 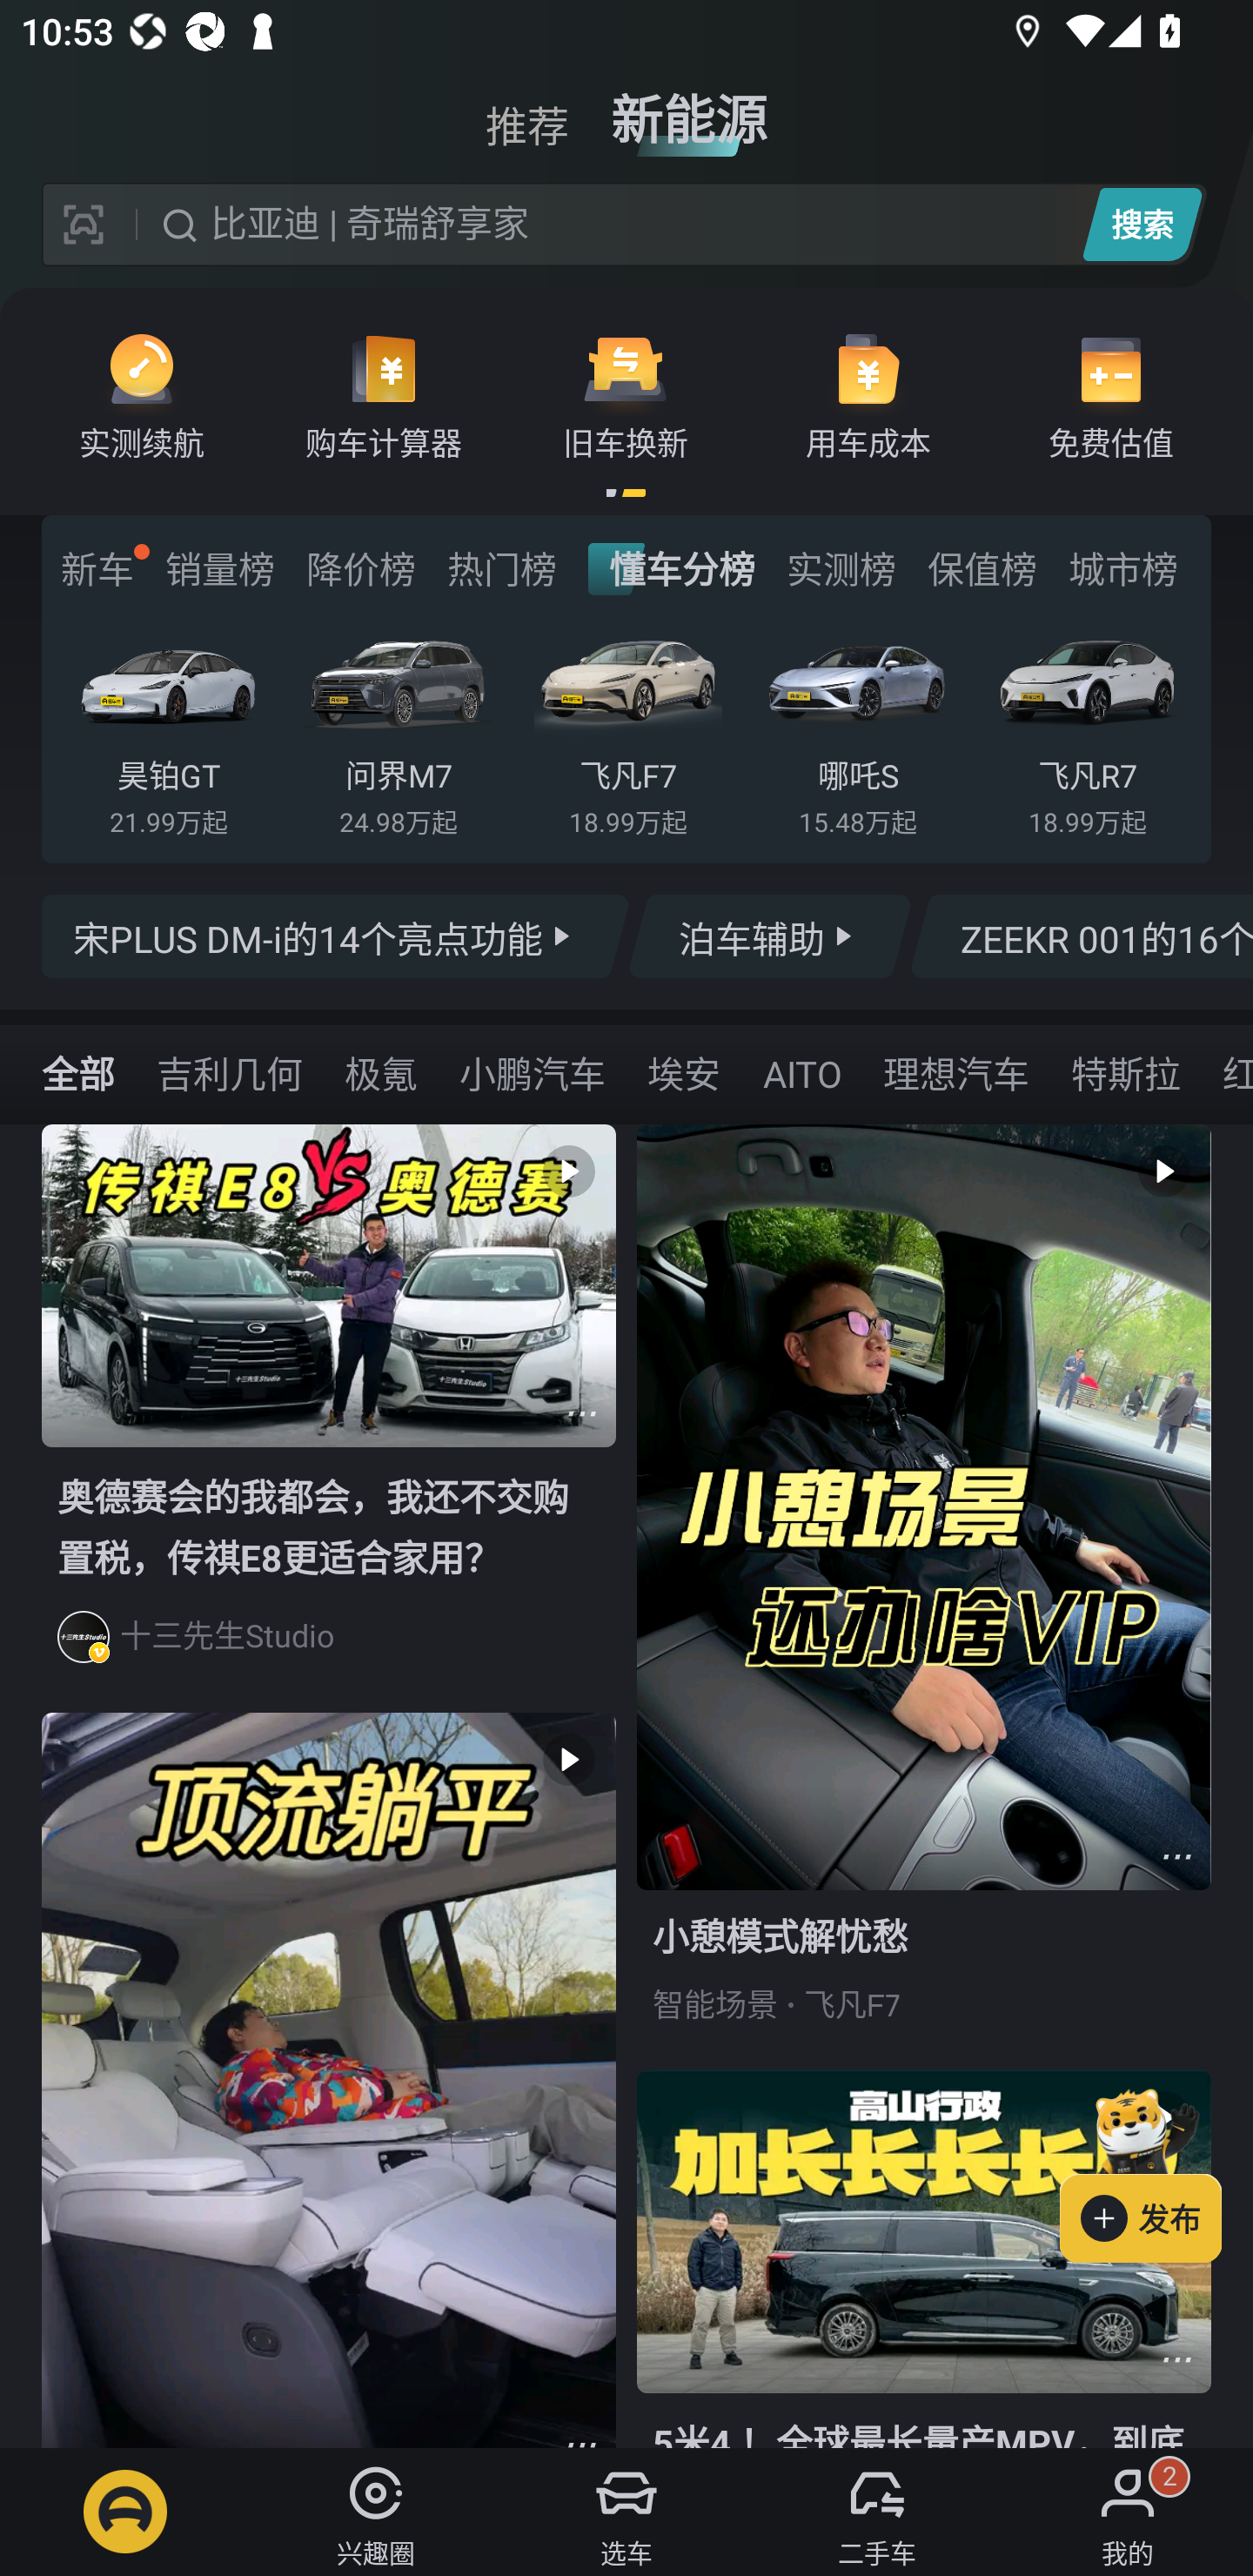 What do you see at coordinates (384, 395) in the screenshot?
I see `购车计算器` at bounding box center [384, 395].